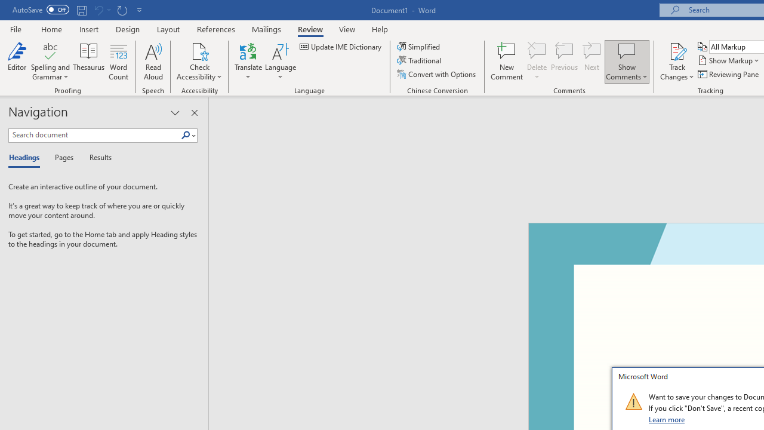  I want to click on Repeat Shrink Font, so click(122, 10).